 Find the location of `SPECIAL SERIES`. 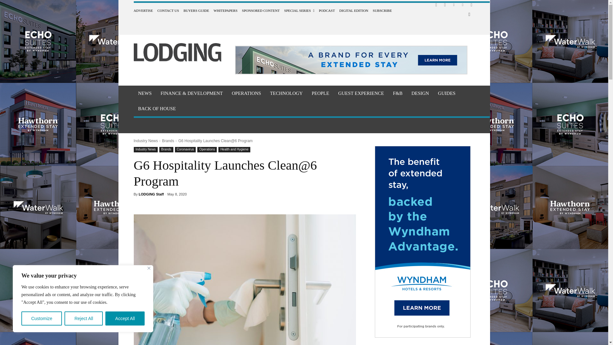

SPECIAL SERIES is located at coordinates (299, 10).